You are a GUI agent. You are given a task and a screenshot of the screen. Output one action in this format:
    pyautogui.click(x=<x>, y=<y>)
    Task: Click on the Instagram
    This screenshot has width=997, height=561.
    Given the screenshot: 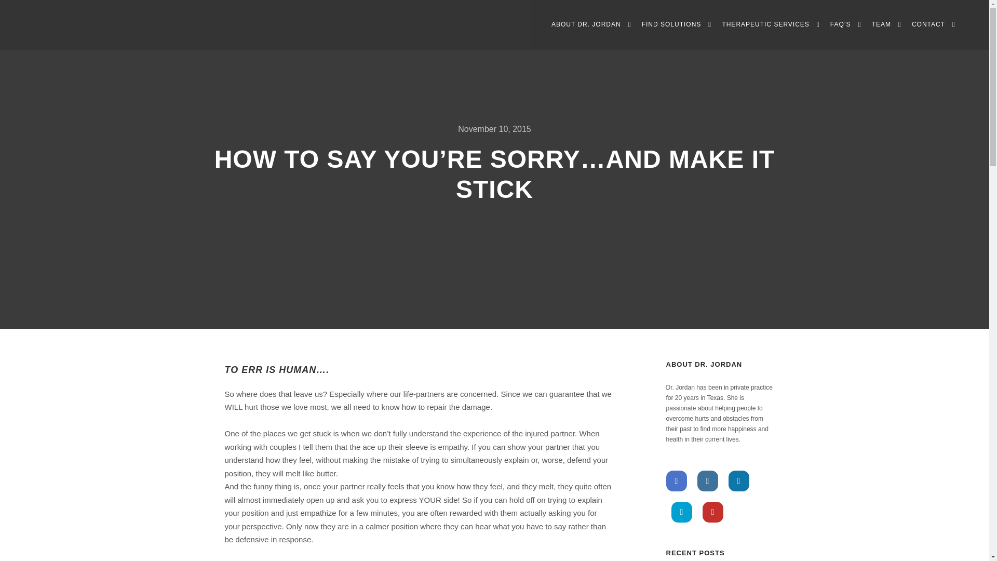 What is the action you would take?
    pyautogui.click(x=707, y=481)
    